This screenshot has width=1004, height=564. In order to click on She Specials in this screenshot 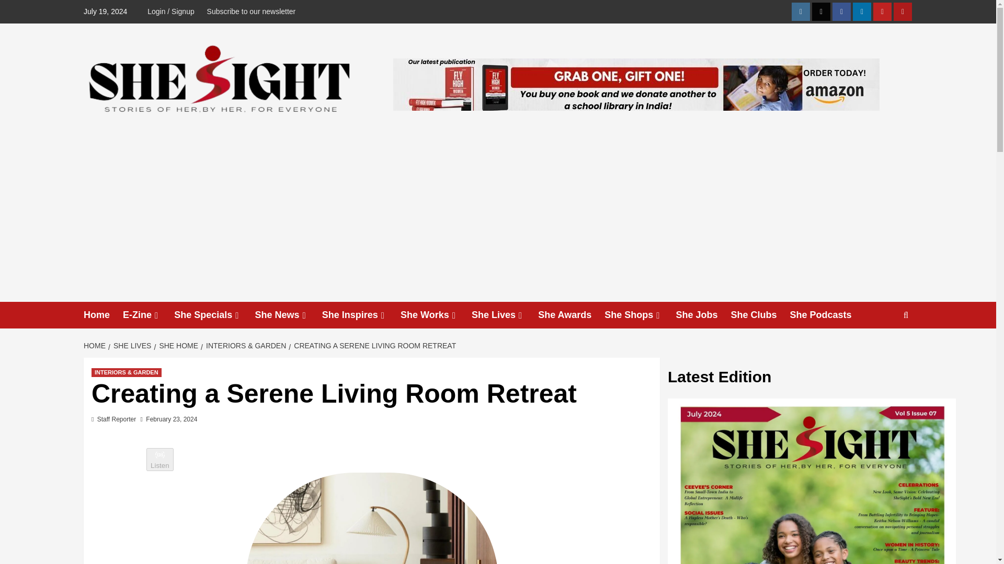, I will do `click(214, 314)`.